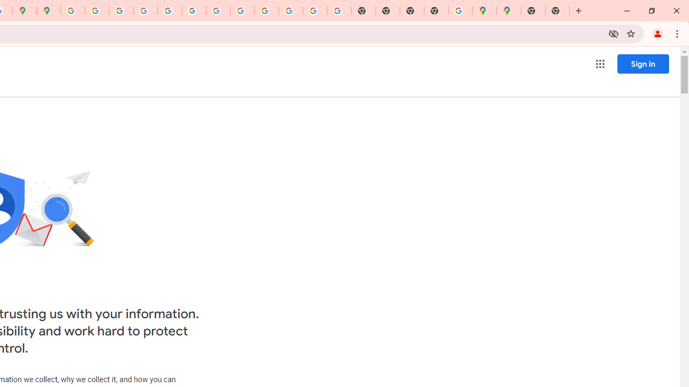  Describe the element at coordinates (461, 11) in the screenshot. I see `Use Google Maps in Space - Google Maps Help` at that location.